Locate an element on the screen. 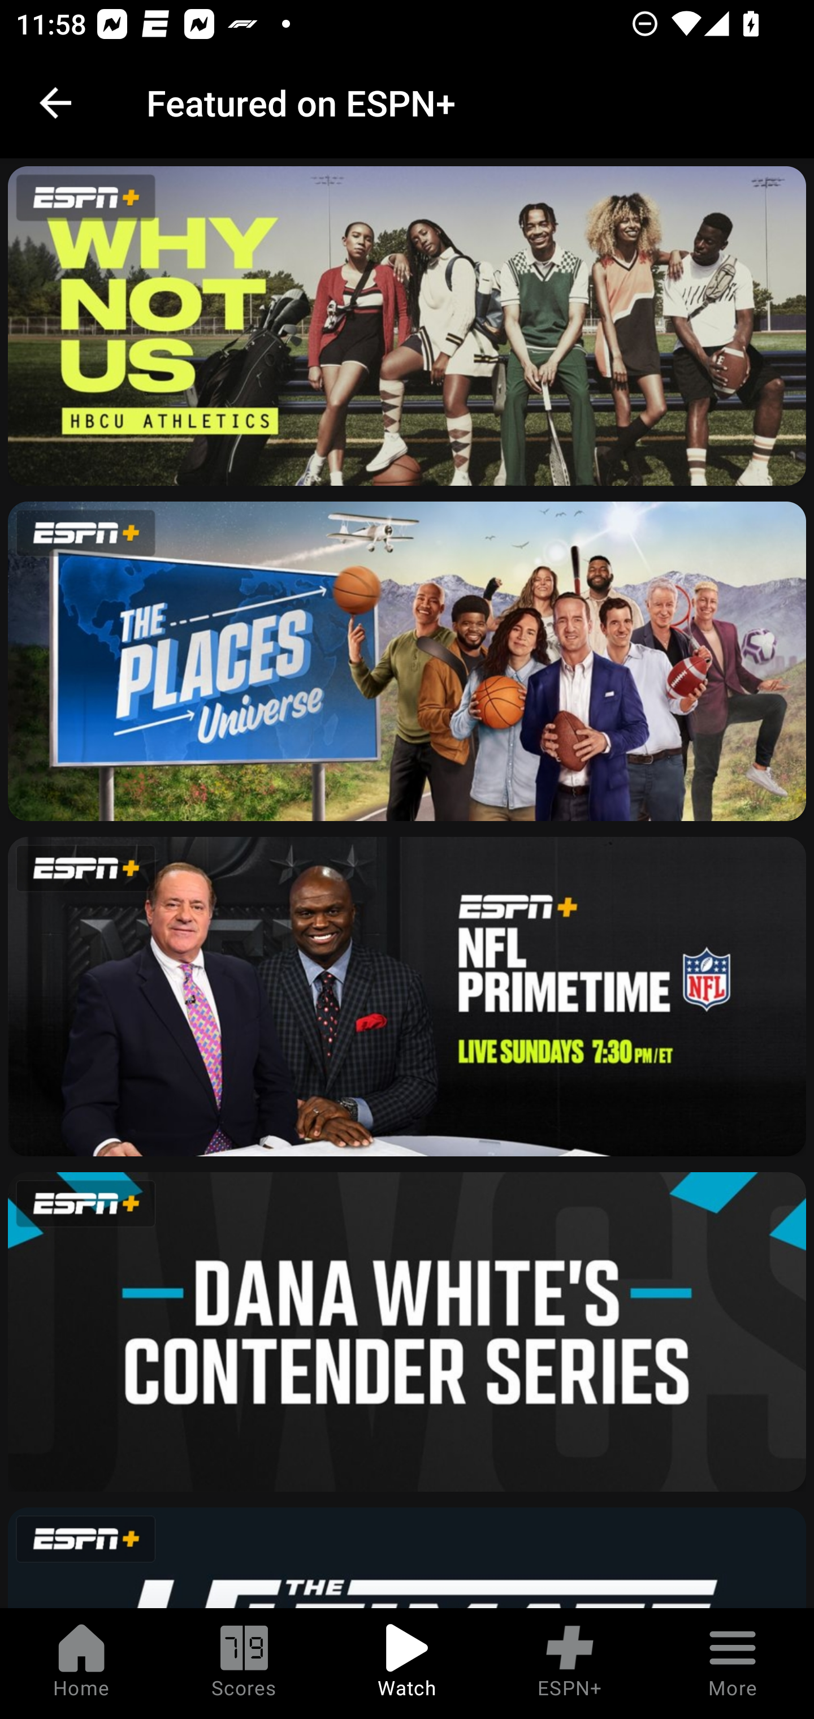  ESPN+ is located at coordinates (570, 1664).